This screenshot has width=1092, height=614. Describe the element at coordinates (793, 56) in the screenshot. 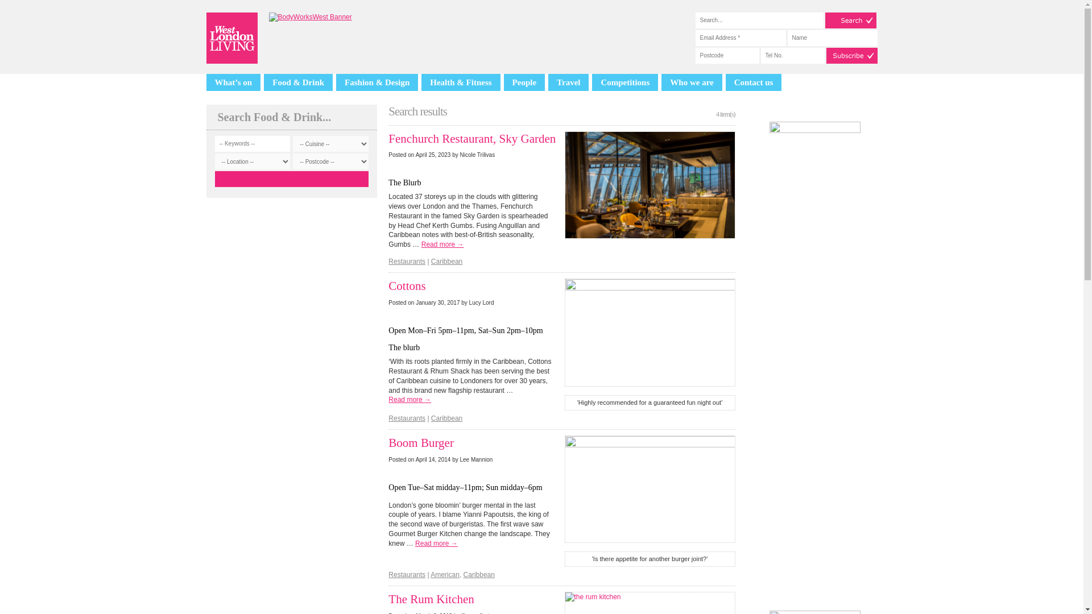

I see `Tel No.` at that location.